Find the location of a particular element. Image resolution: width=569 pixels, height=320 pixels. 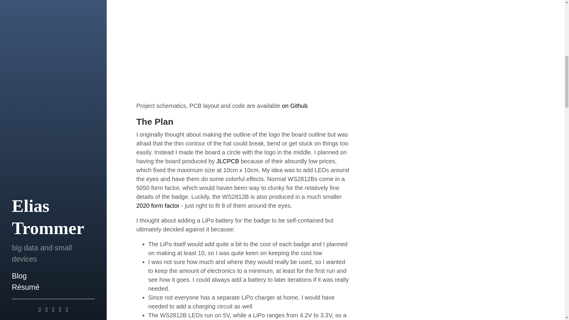

YouTube video player is located at coordinates (219, 52).